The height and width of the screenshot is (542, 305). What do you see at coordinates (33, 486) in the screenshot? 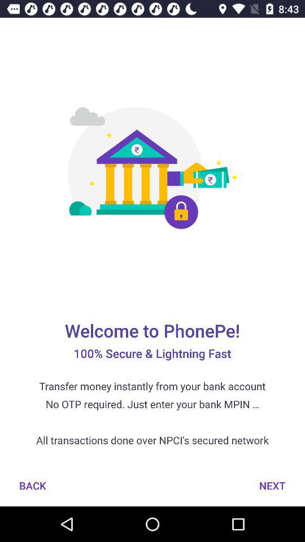
I see `select back item` at bounding box center [33, 486].